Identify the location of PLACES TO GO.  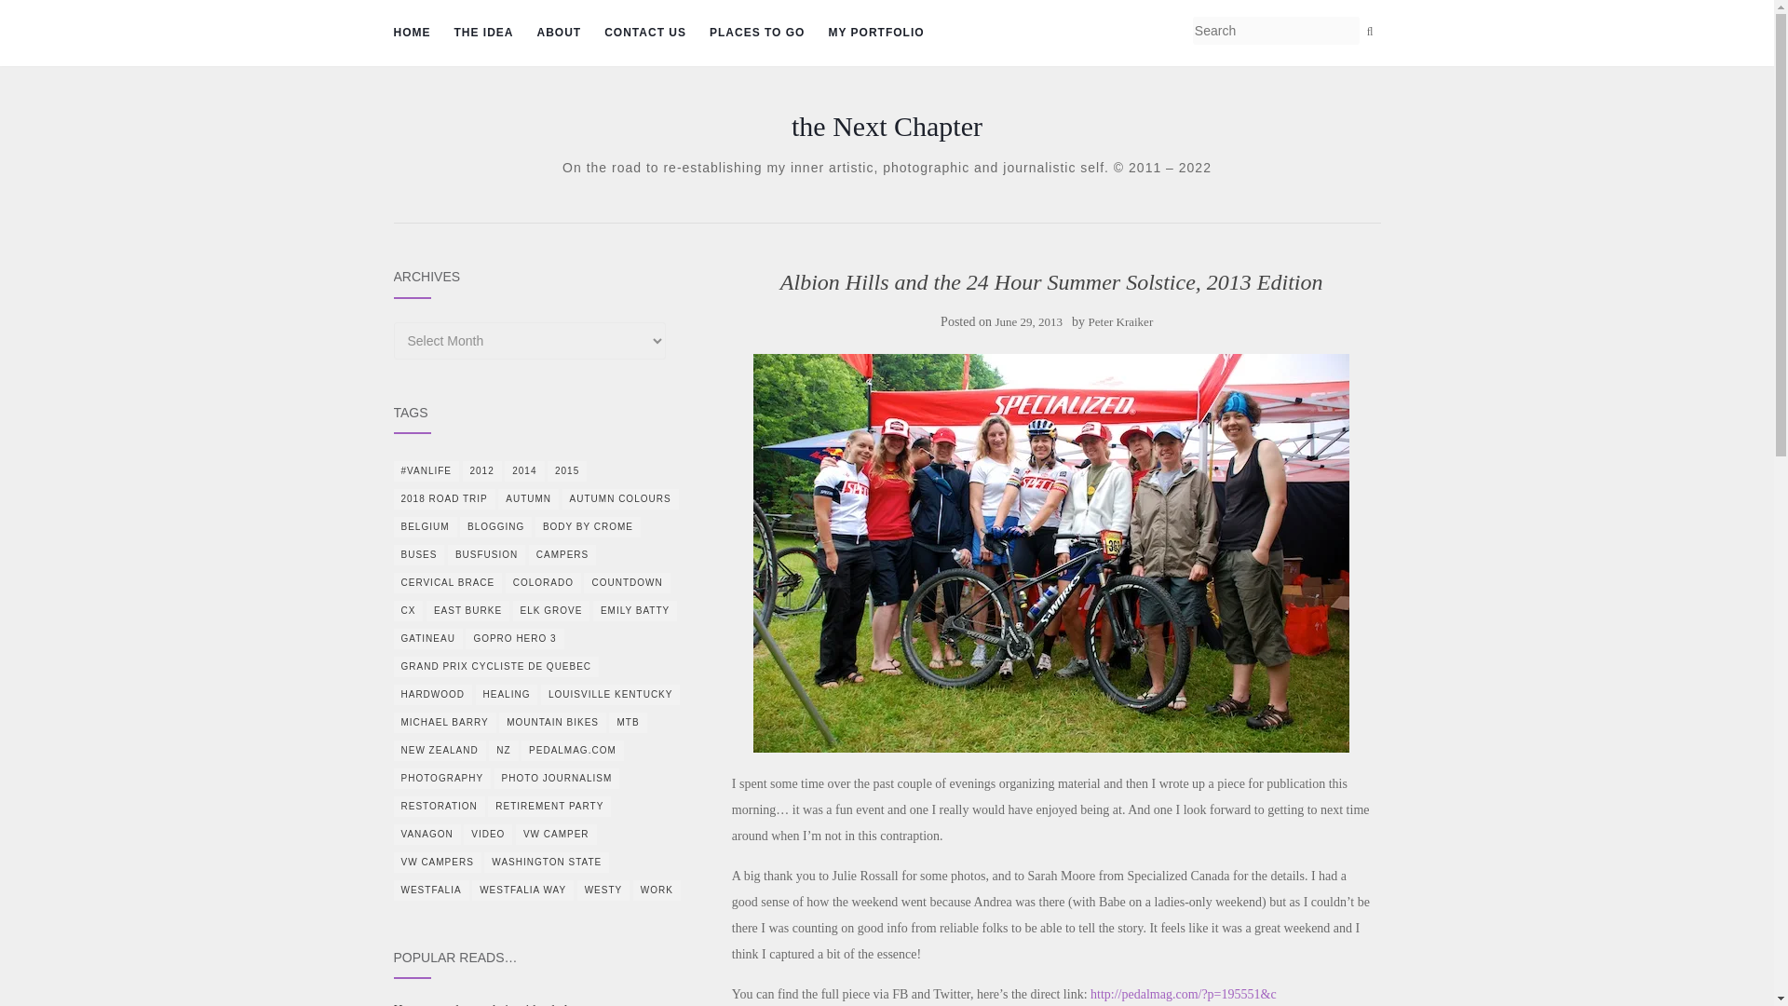
(757, 34).